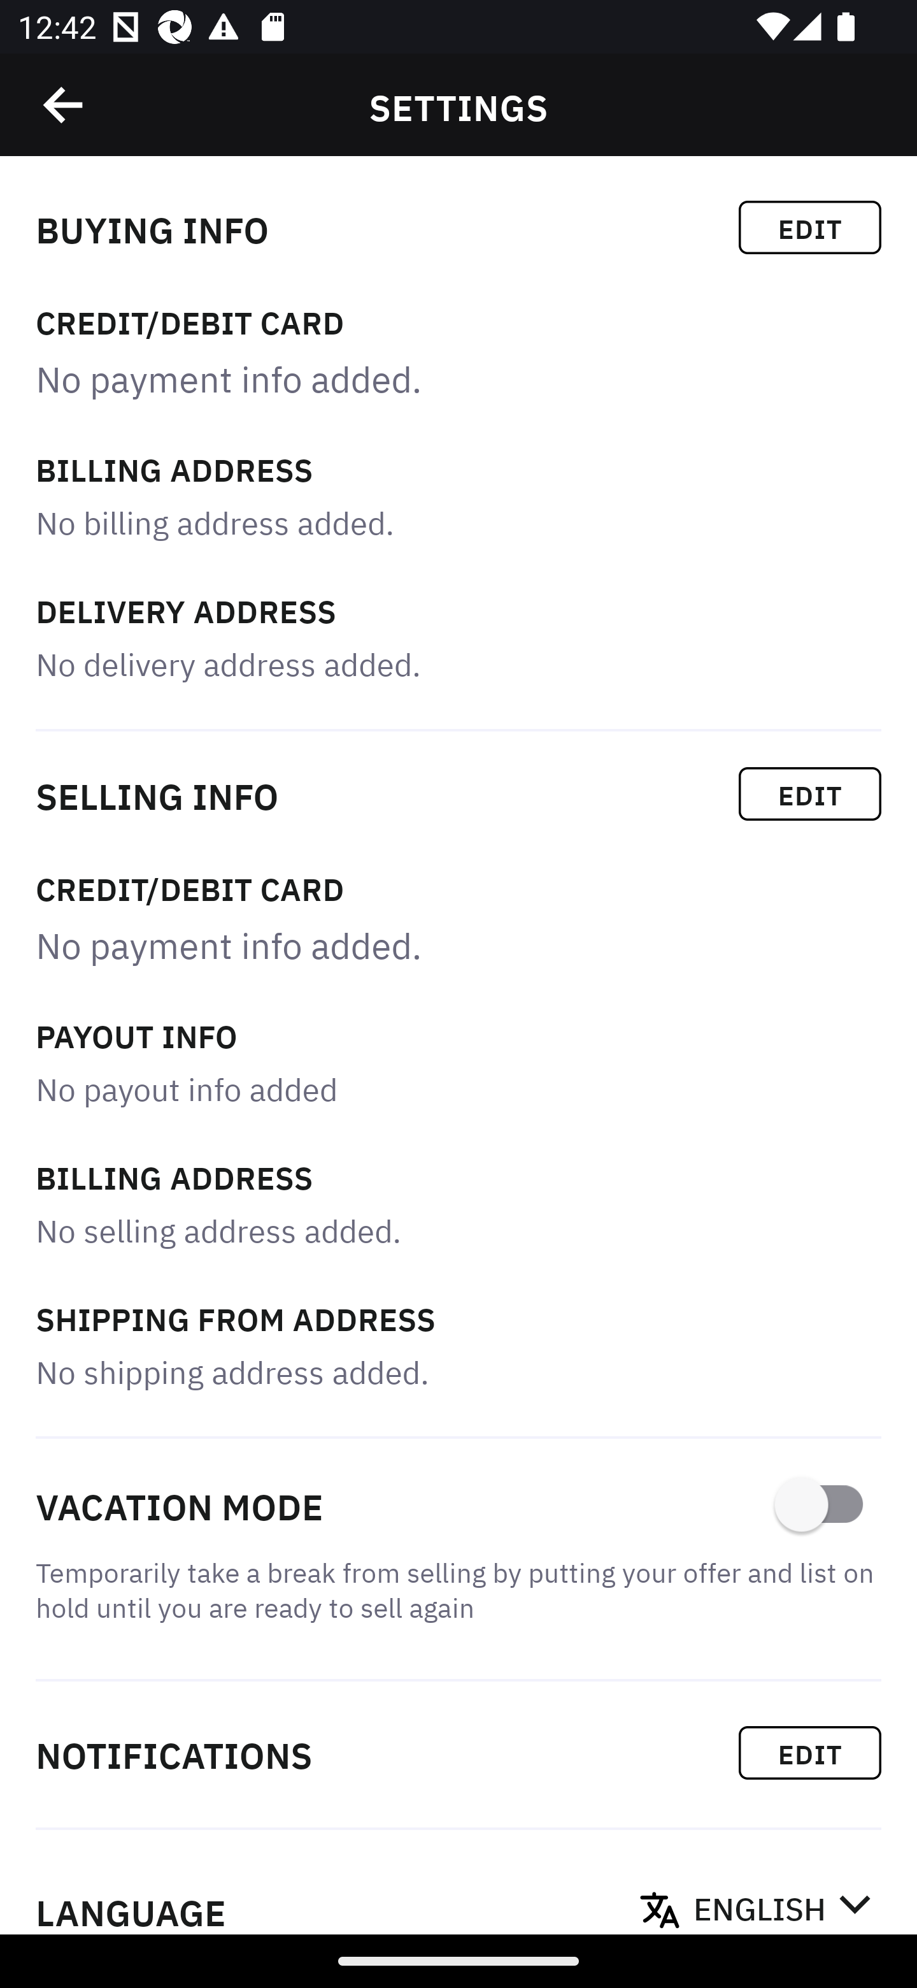 Image resolution: width=917 pixels, height=1988 pixels. I want to click on ENGLISH , so click(782, 1901).